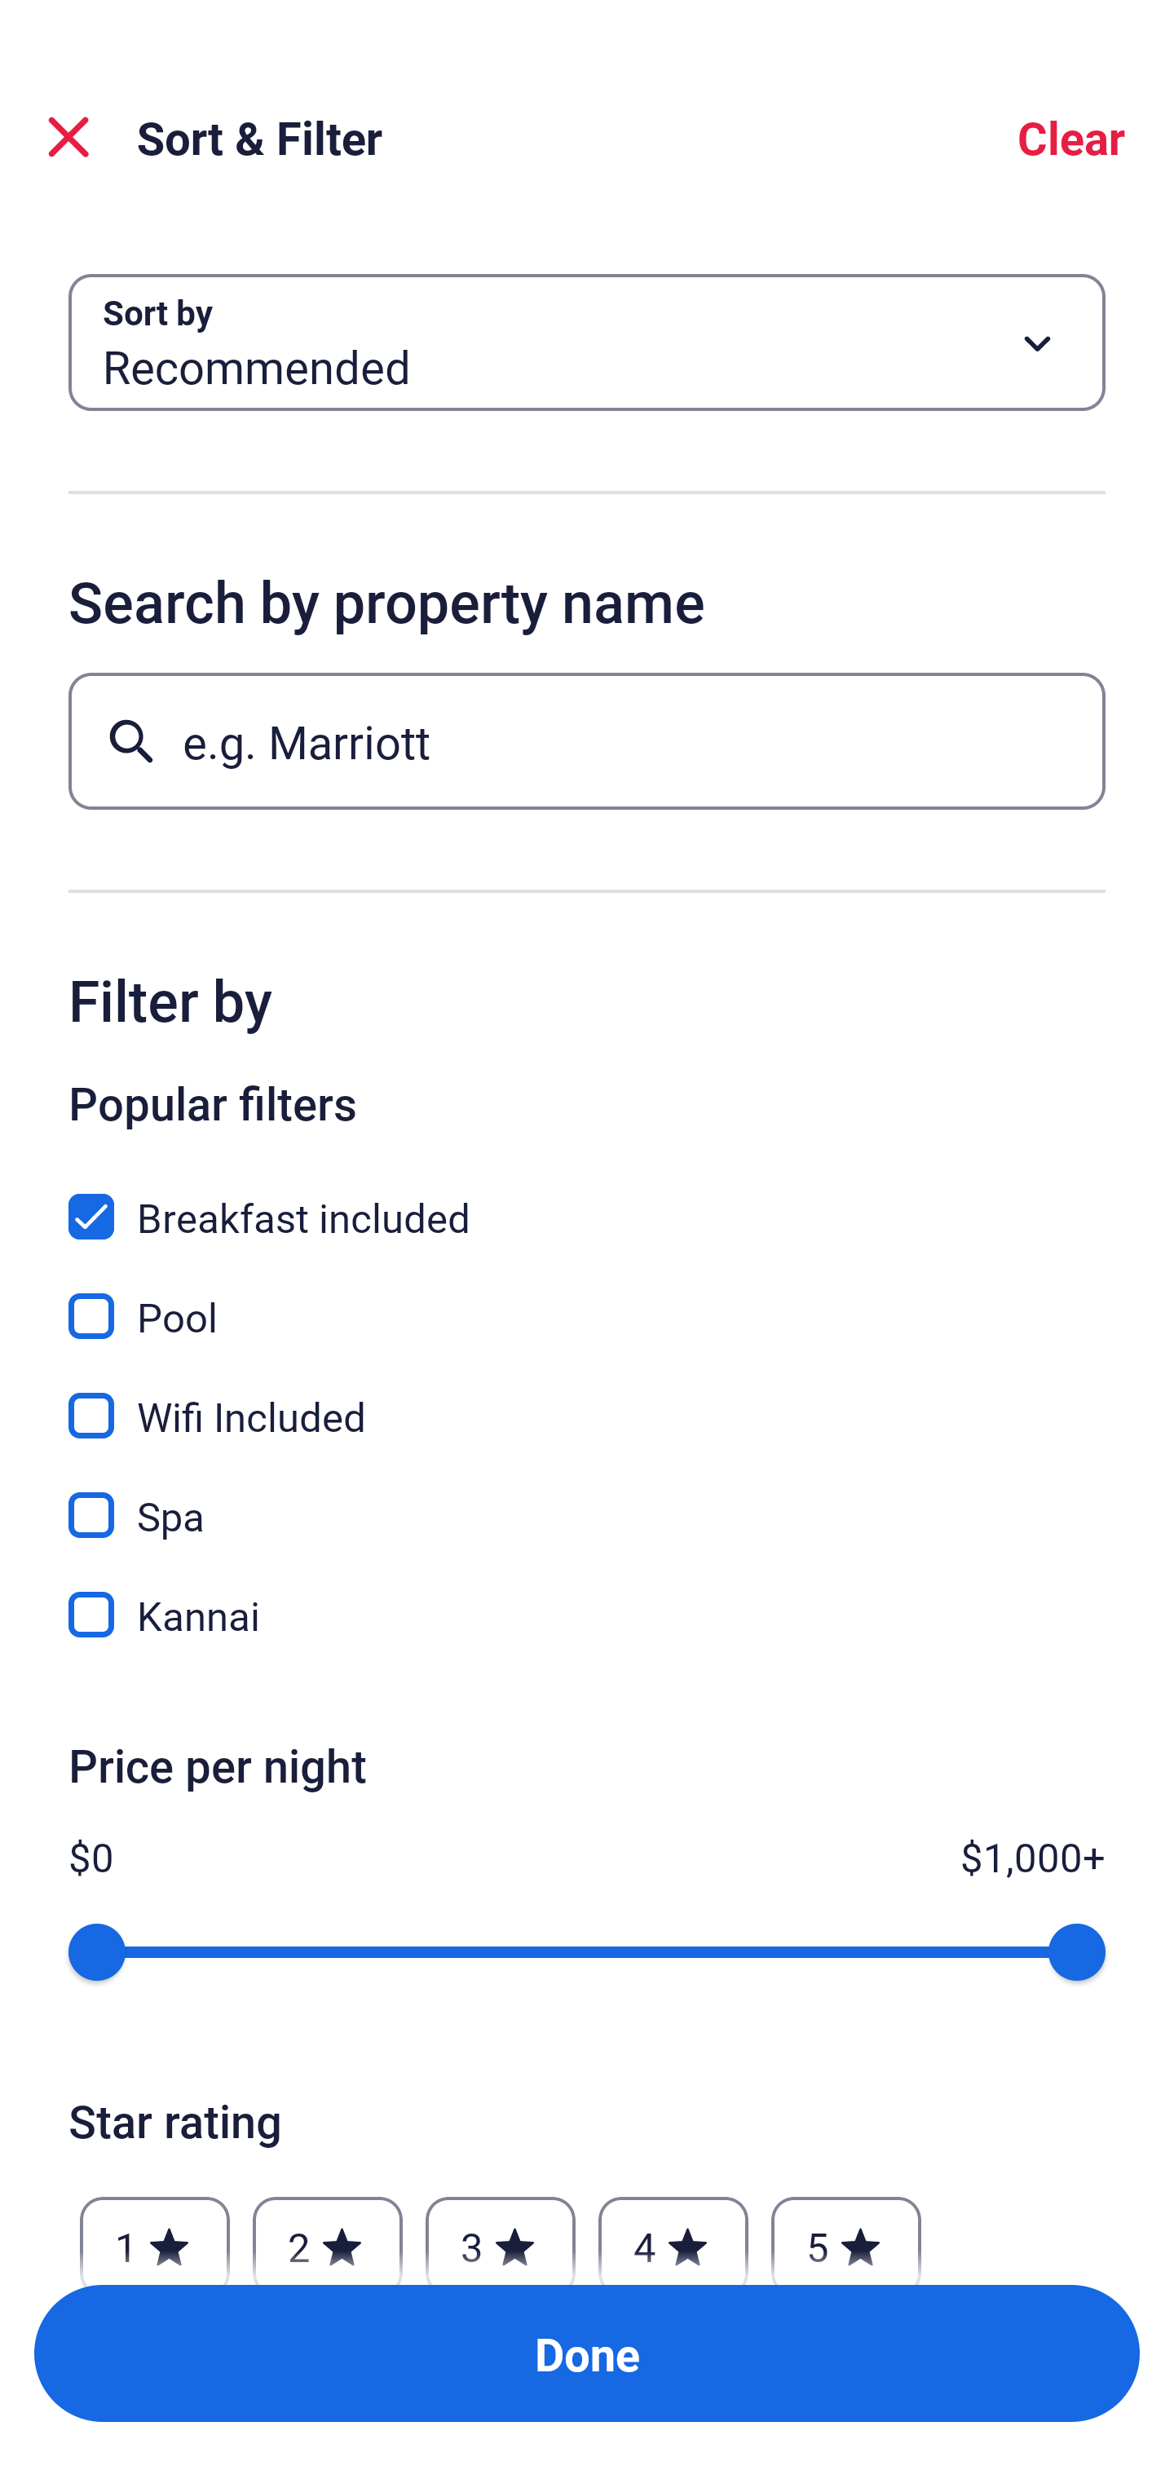  I want to click on 2, so click(327, 2232).